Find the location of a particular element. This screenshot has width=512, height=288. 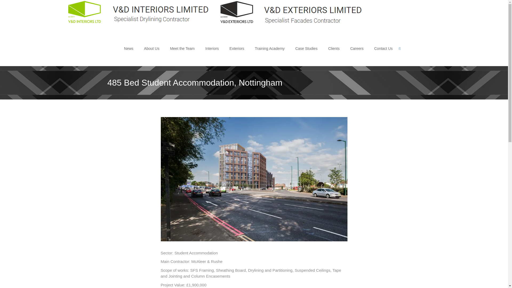

Training Academy is located at coordinates (270, 49).